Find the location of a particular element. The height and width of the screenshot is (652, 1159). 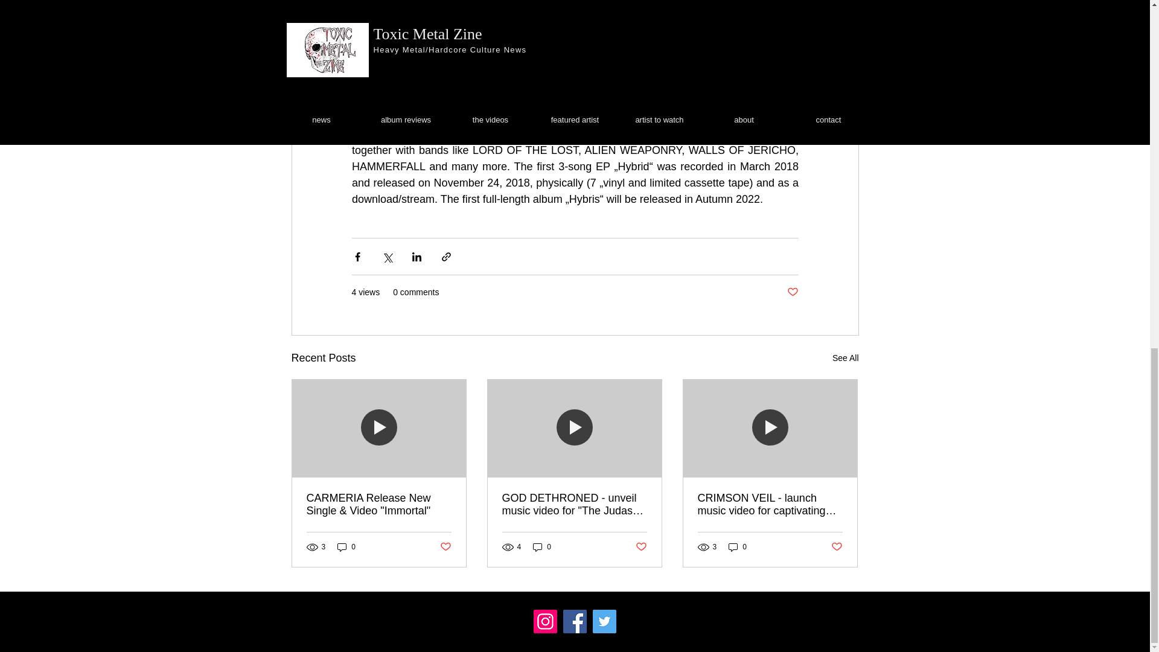

0 is located at coordinates (346, 547).